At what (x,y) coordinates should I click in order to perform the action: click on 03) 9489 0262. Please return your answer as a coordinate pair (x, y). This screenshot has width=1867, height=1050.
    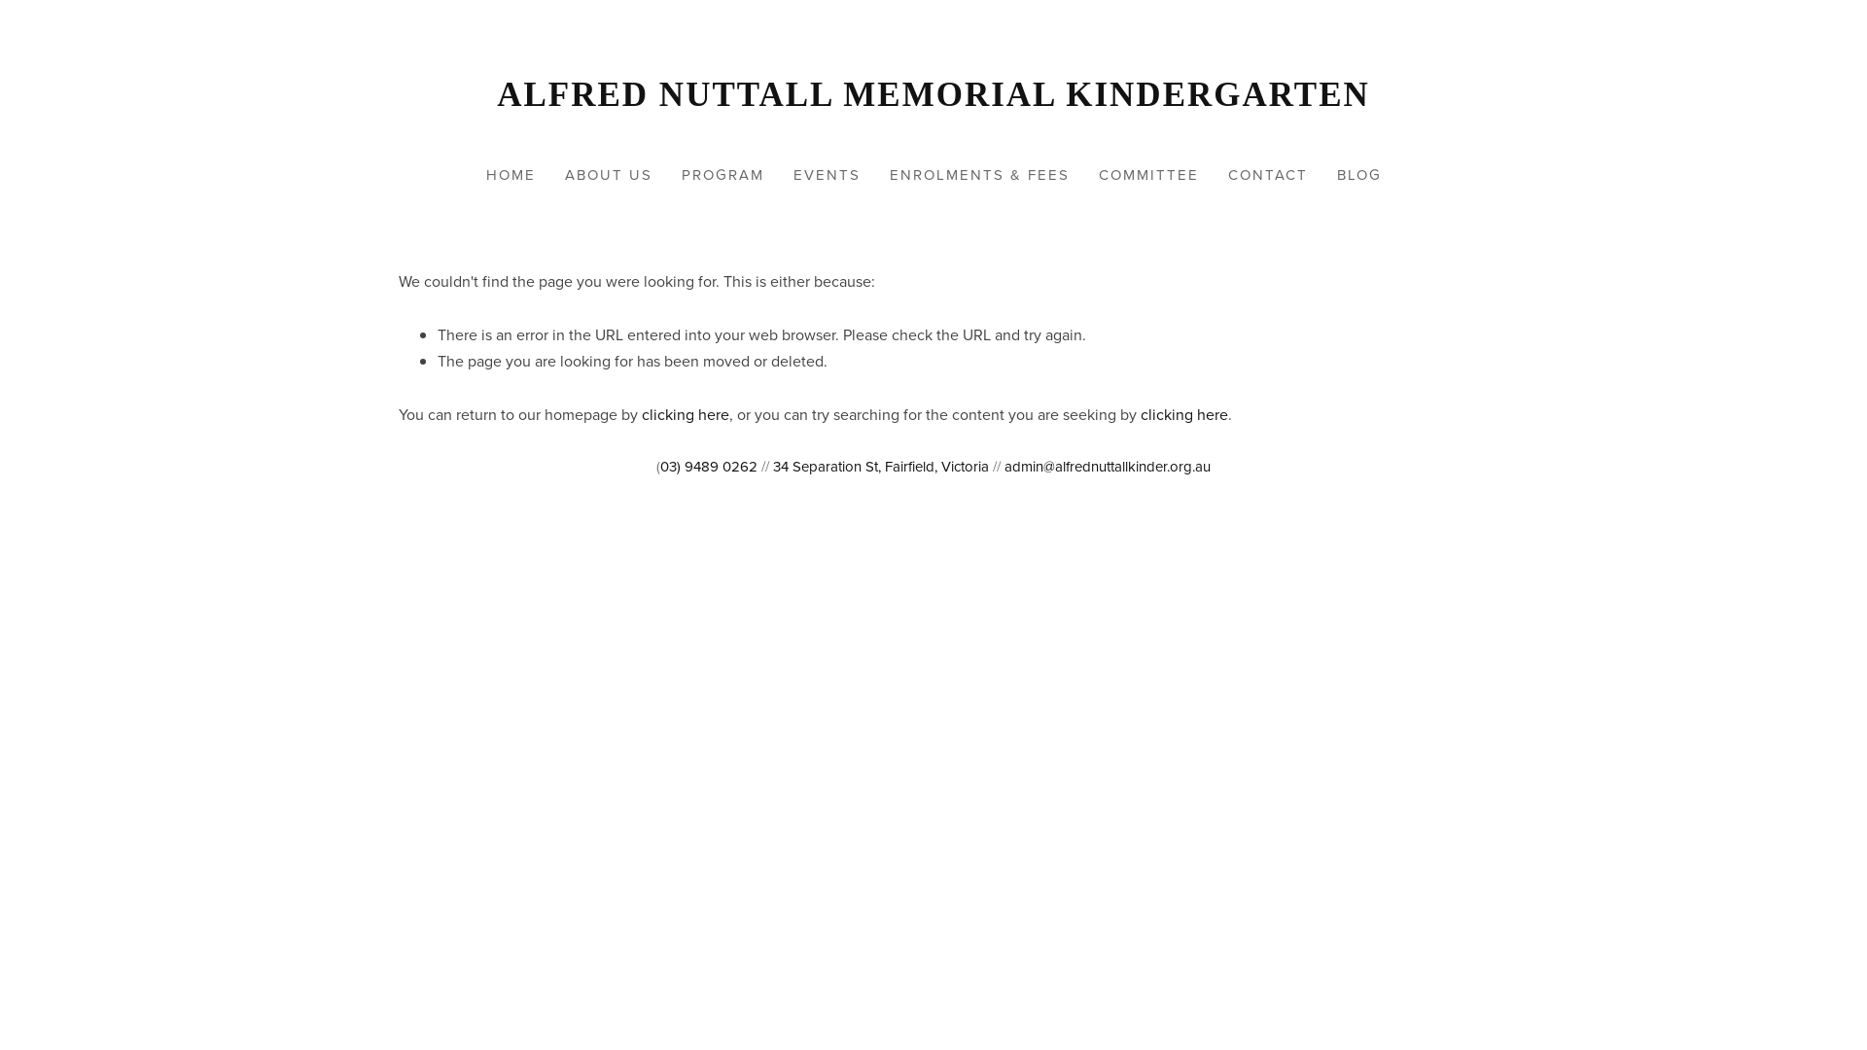
    Looking at the image, I should click on (709, 467).